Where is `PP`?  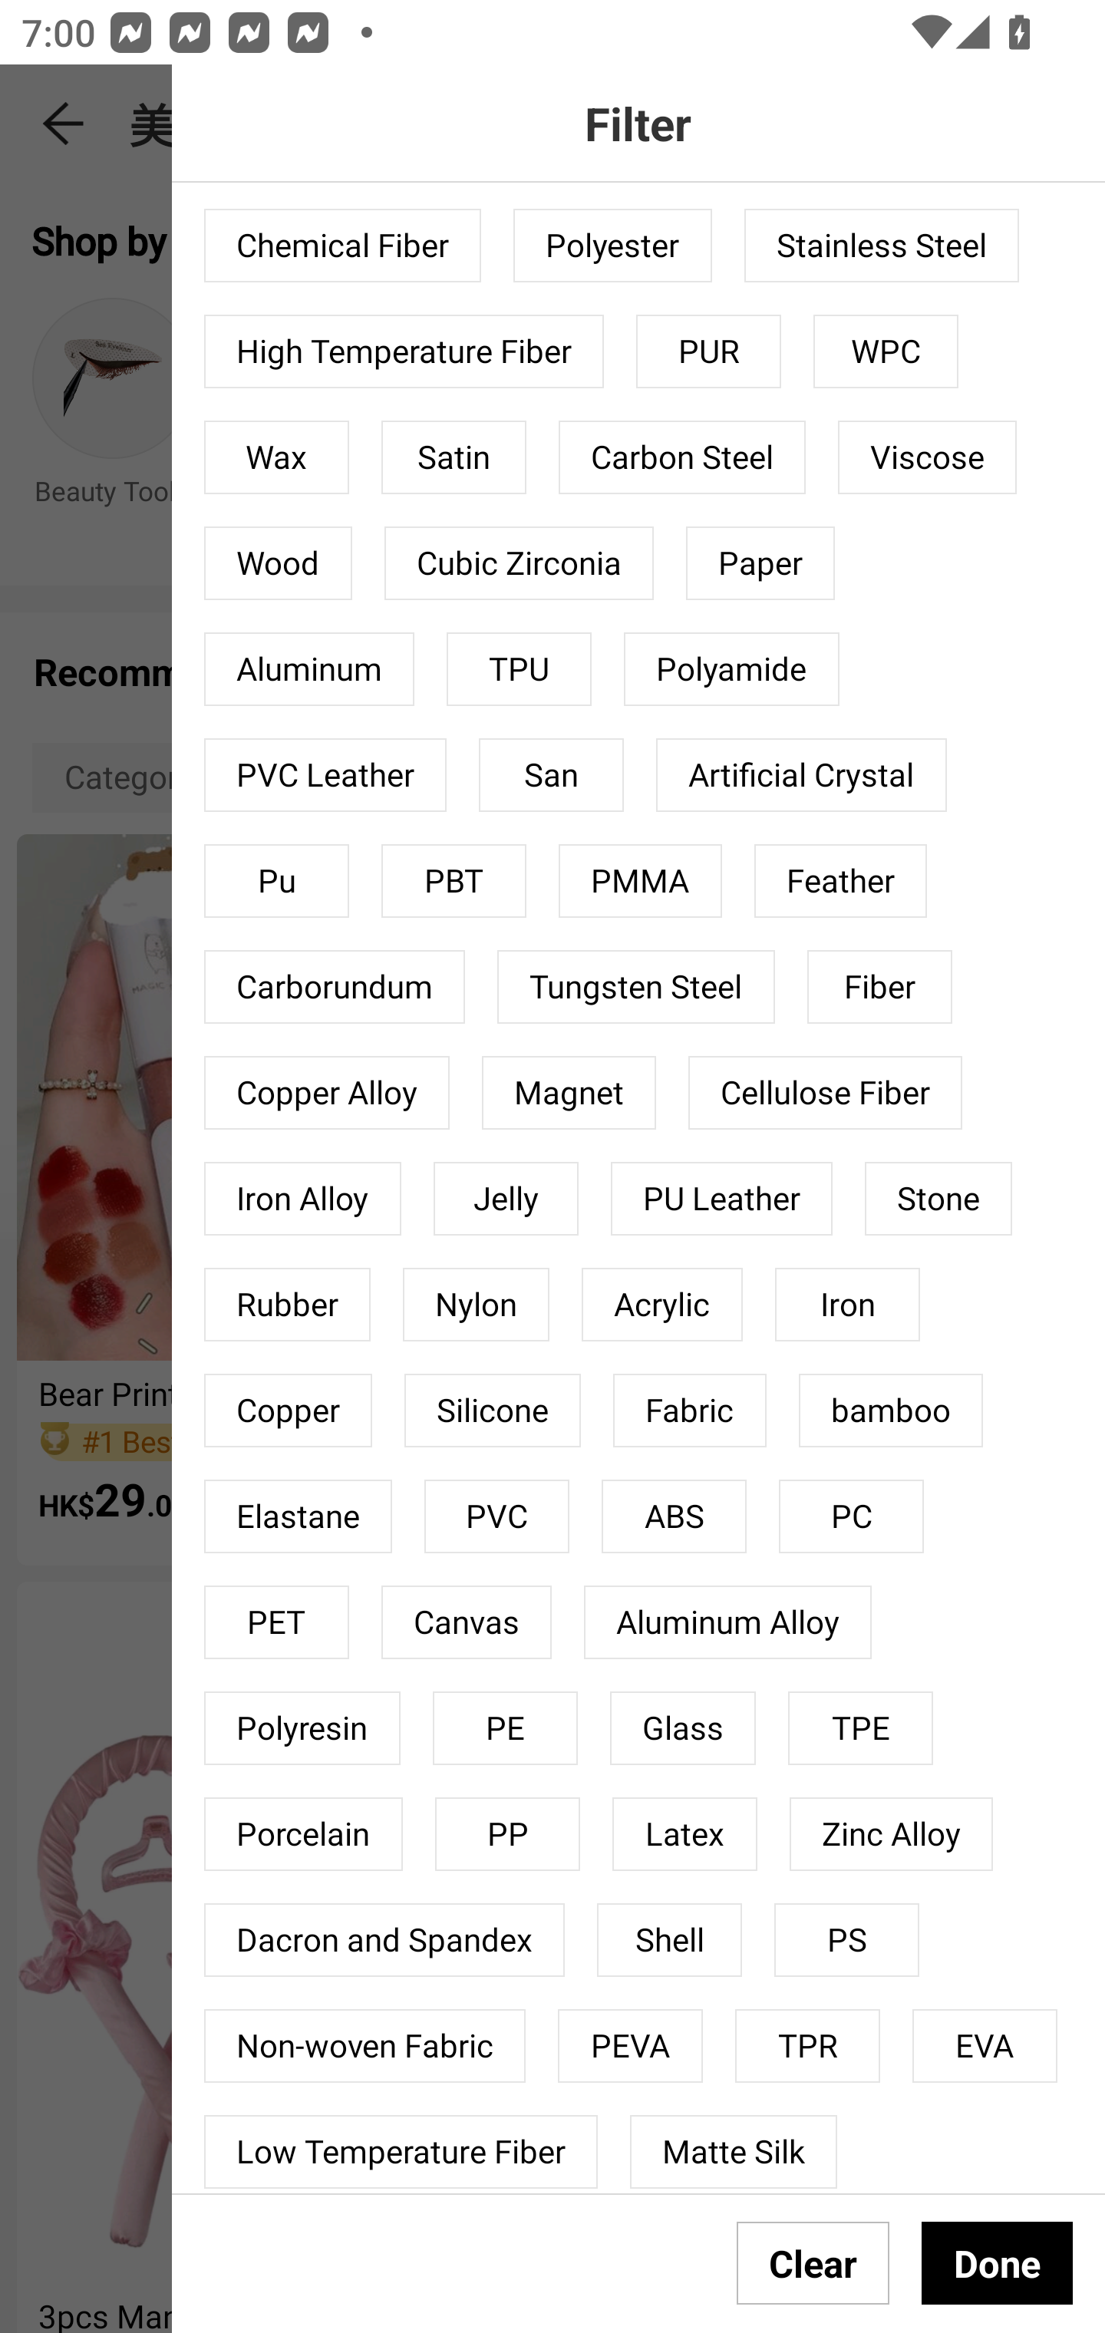
PP is located at coordinates (508, 1833).